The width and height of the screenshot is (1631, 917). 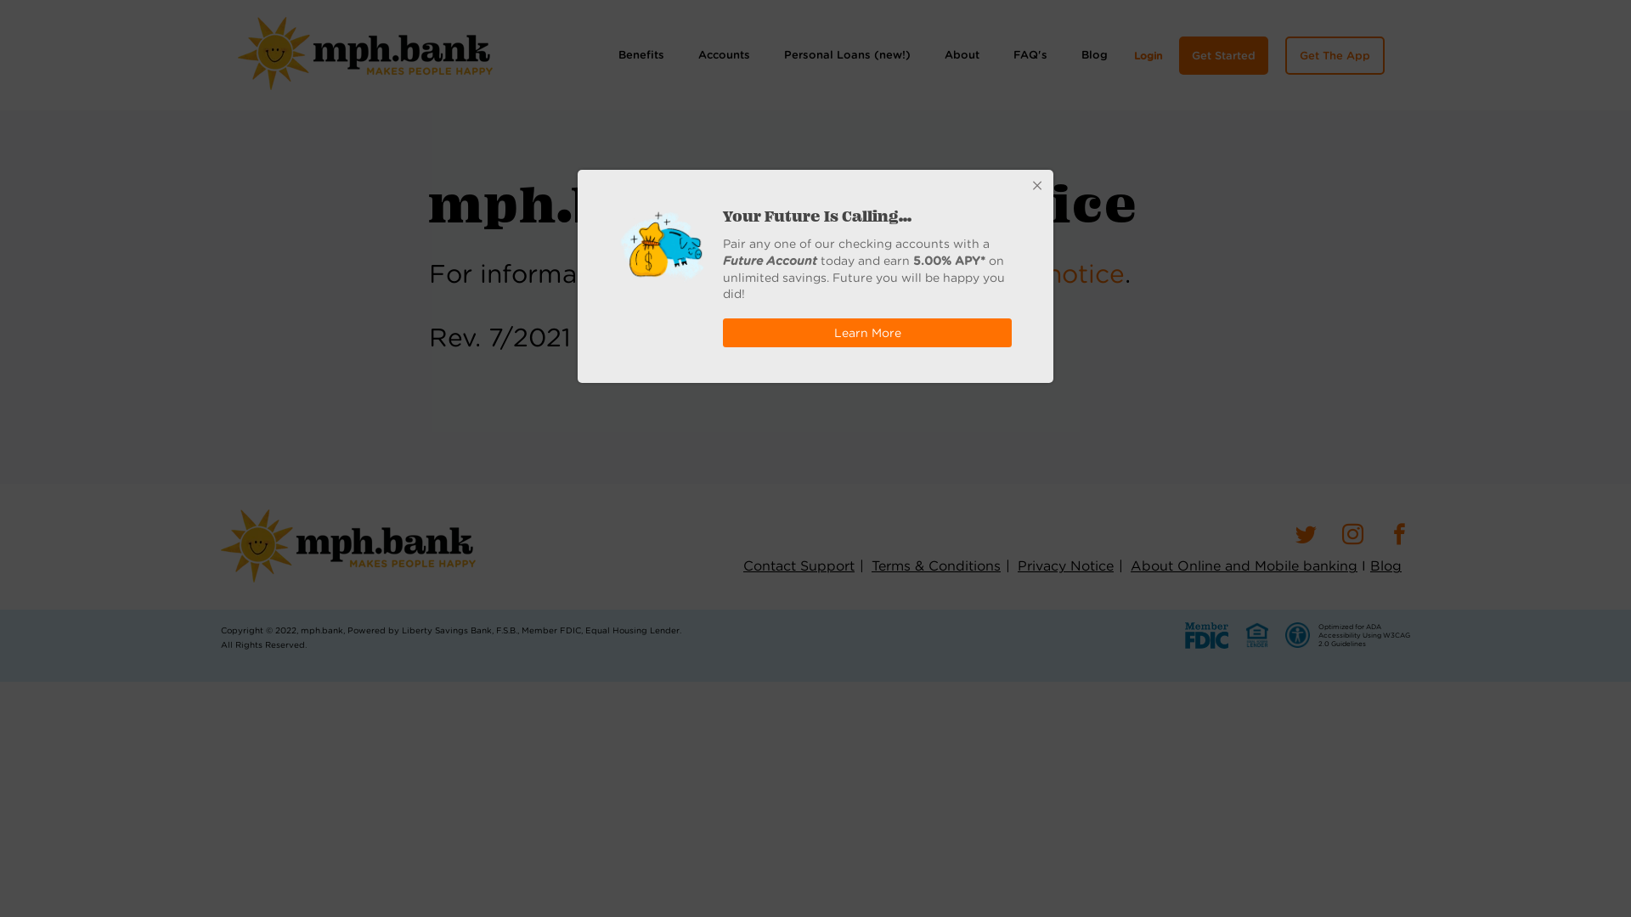 What do you see at coordinates (1335, 56) in the screenshot?
I see `Get The App` at bounding box center [1335, 56].